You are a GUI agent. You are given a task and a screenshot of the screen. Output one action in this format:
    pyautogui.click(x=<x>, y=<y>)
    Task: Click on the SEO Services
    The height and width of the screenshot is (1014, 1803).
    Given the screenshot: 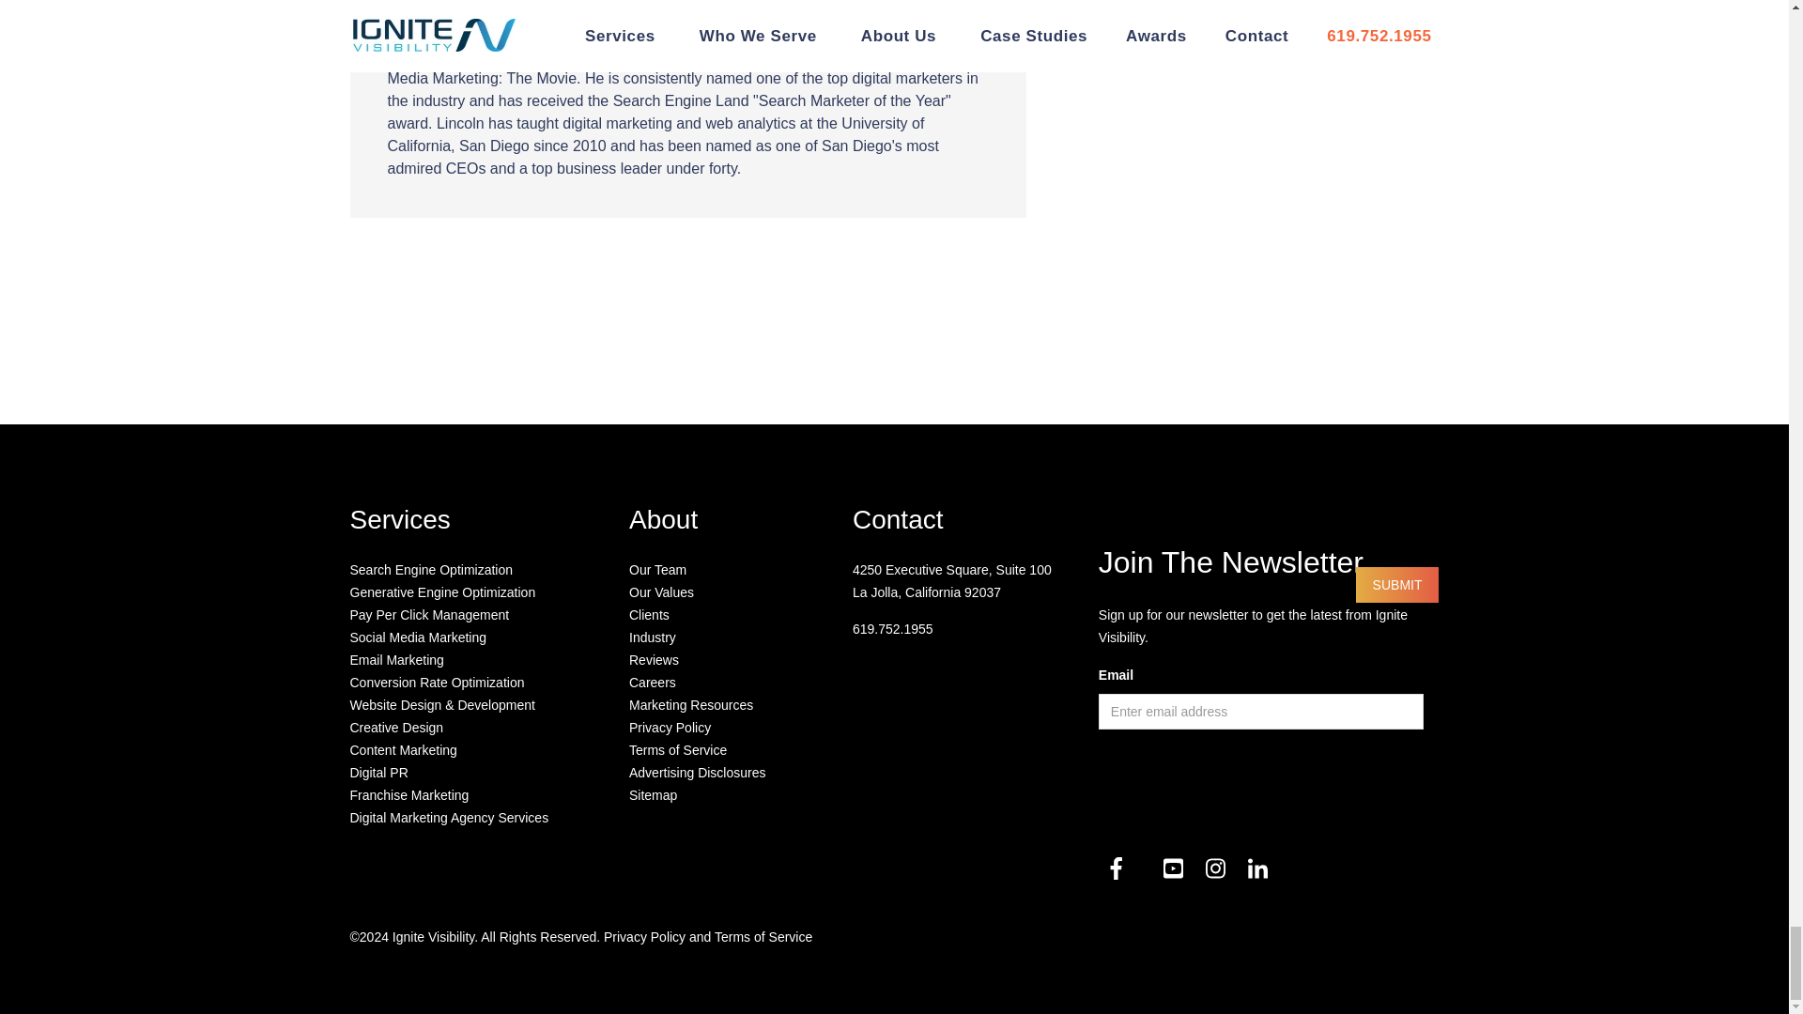 What is the action you would take?
    pyautogui.click(x=430, y=569)
    